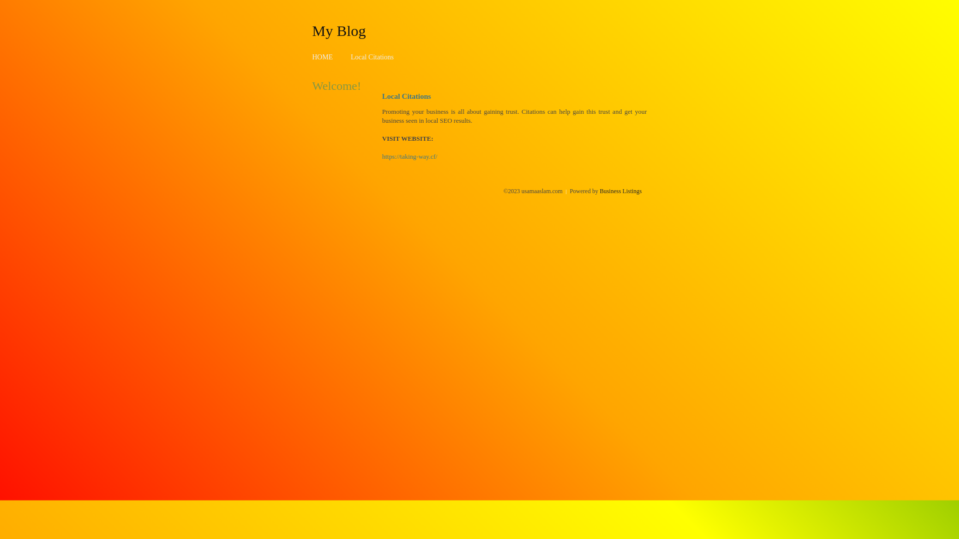 The height and width of the screenshot is (539, 959). Describe the element at coordinates (323, 57) in the screenshot. I see `HOME` at that location.